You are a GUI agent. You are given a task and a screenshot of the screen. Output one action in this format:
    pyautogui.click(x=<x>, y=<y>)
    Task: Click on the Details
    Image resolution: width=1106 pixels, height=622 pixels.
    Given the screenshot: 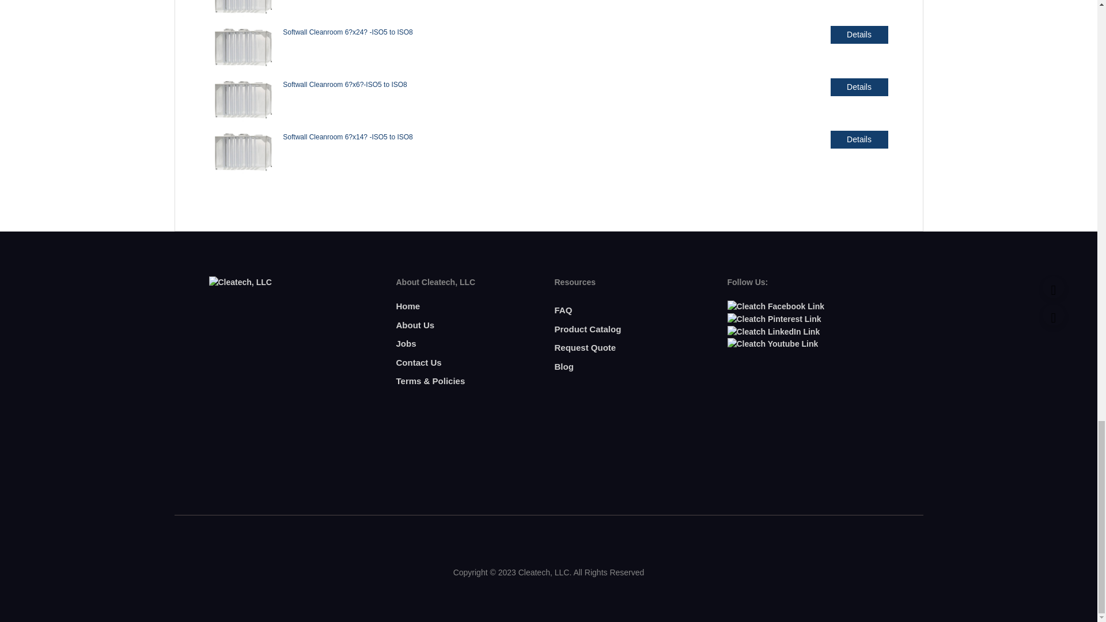 What is the action you would take?
    pyautogui.click(x=859, y=35)
    